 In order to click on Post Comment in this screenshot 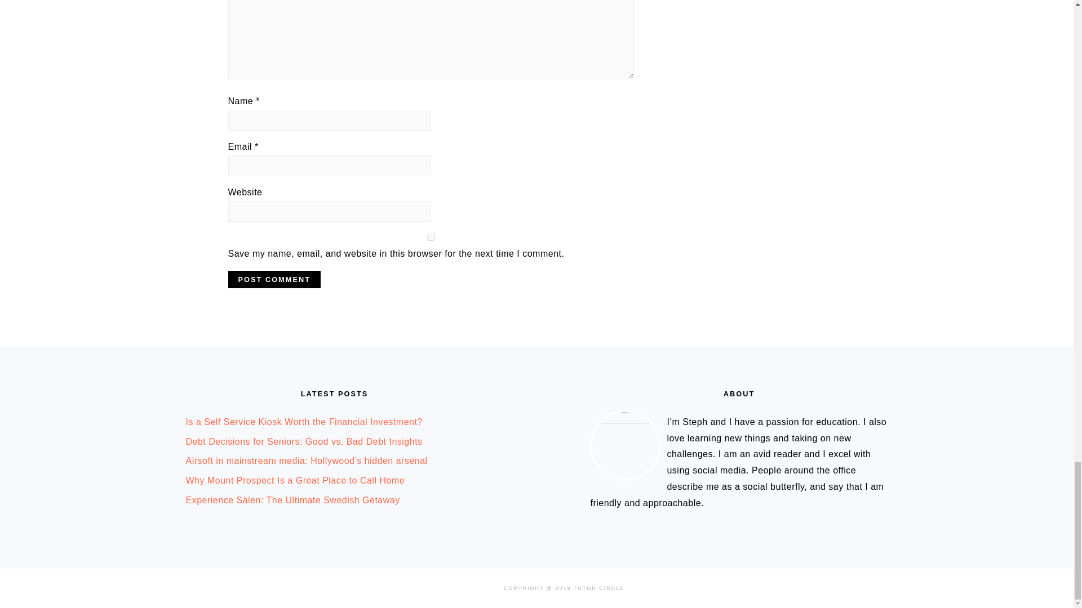, I will do `click(274, 279)`.